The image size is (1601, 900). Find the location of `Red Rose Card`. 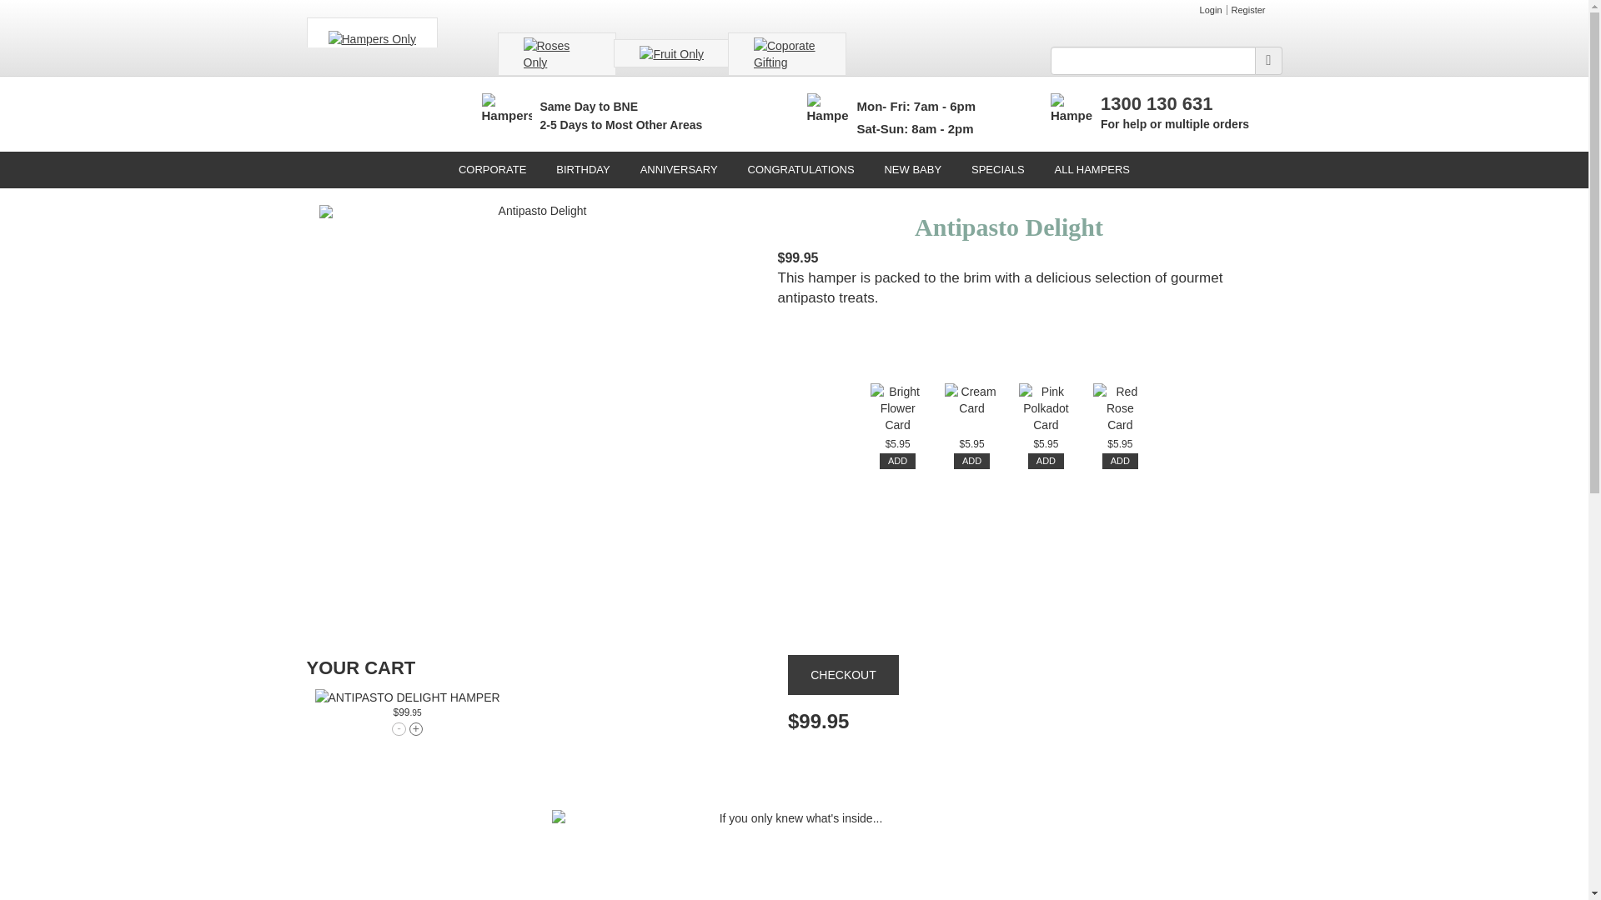

Red Rose Card is located at coordinates (1121, 410).